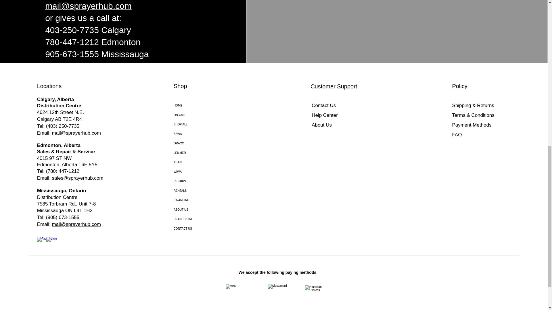  I want to click on HOME, so click(205, 106).